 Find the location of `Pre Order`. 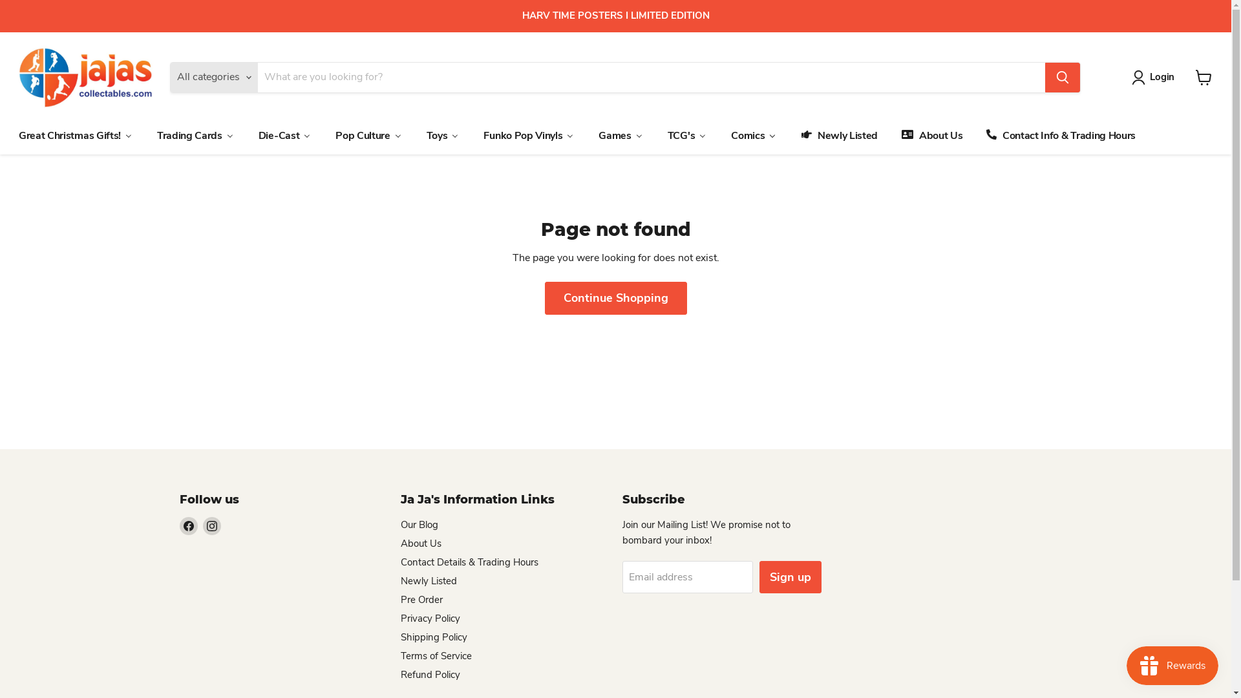

Pre Order is located at coordinates (421, 600).